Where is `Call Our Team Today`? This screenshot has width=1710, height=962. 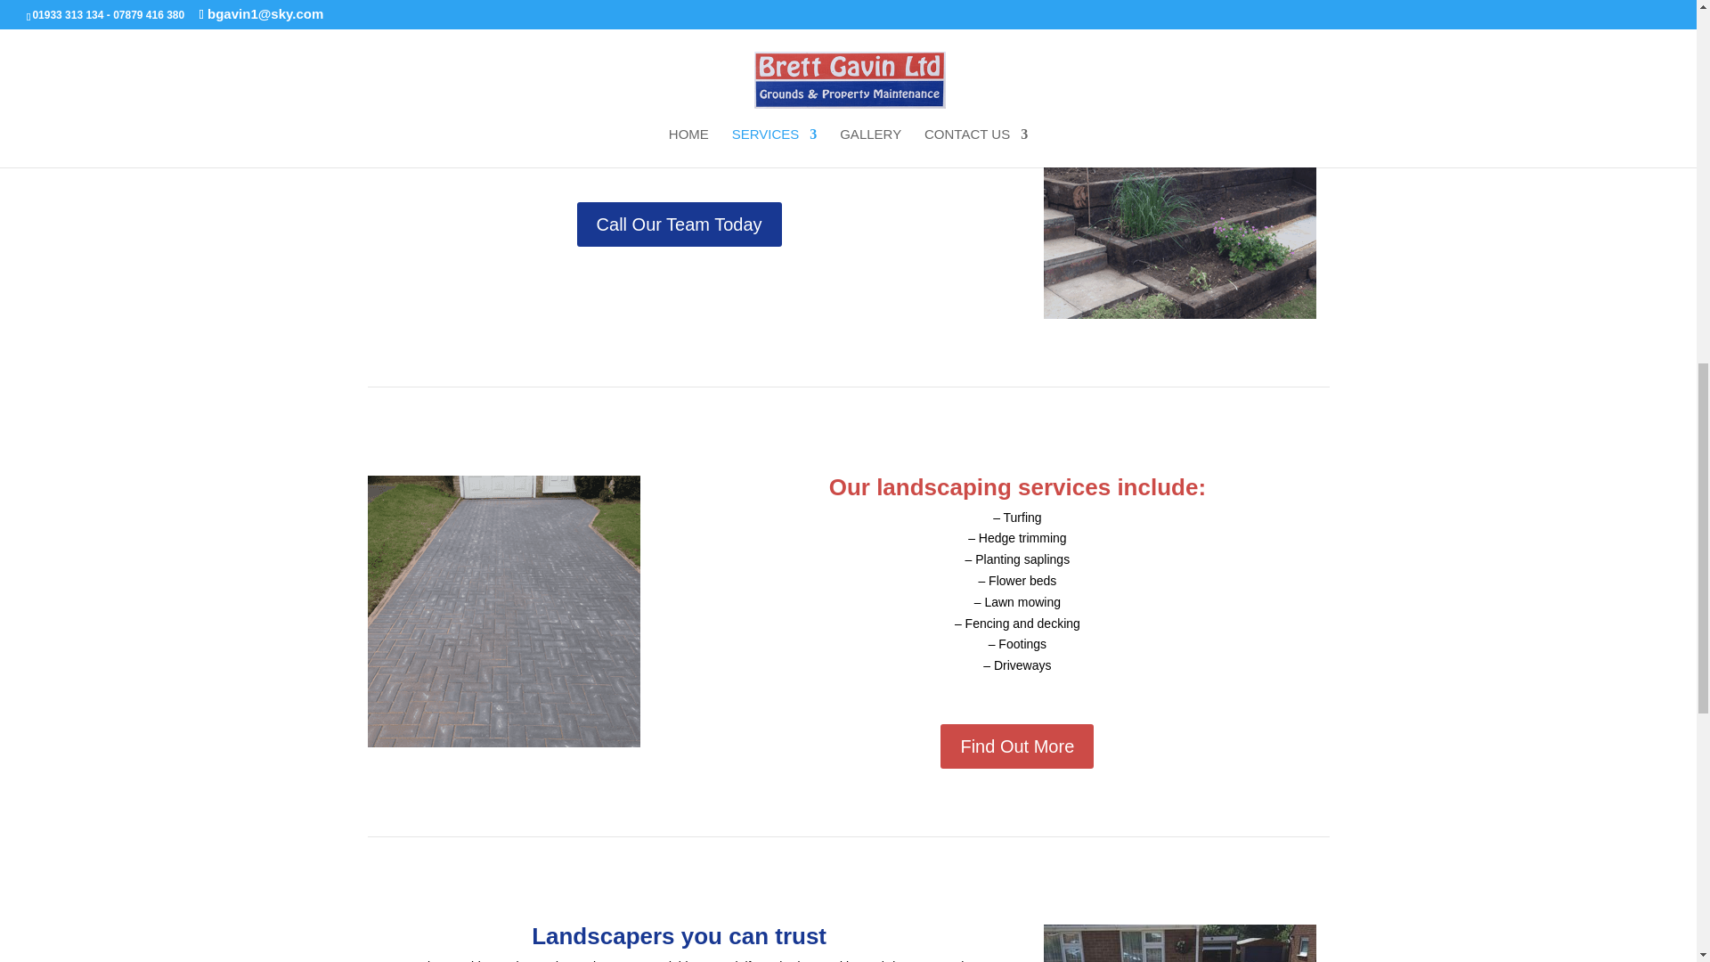
Call Our Team Today is located at coordinates (679, 224).